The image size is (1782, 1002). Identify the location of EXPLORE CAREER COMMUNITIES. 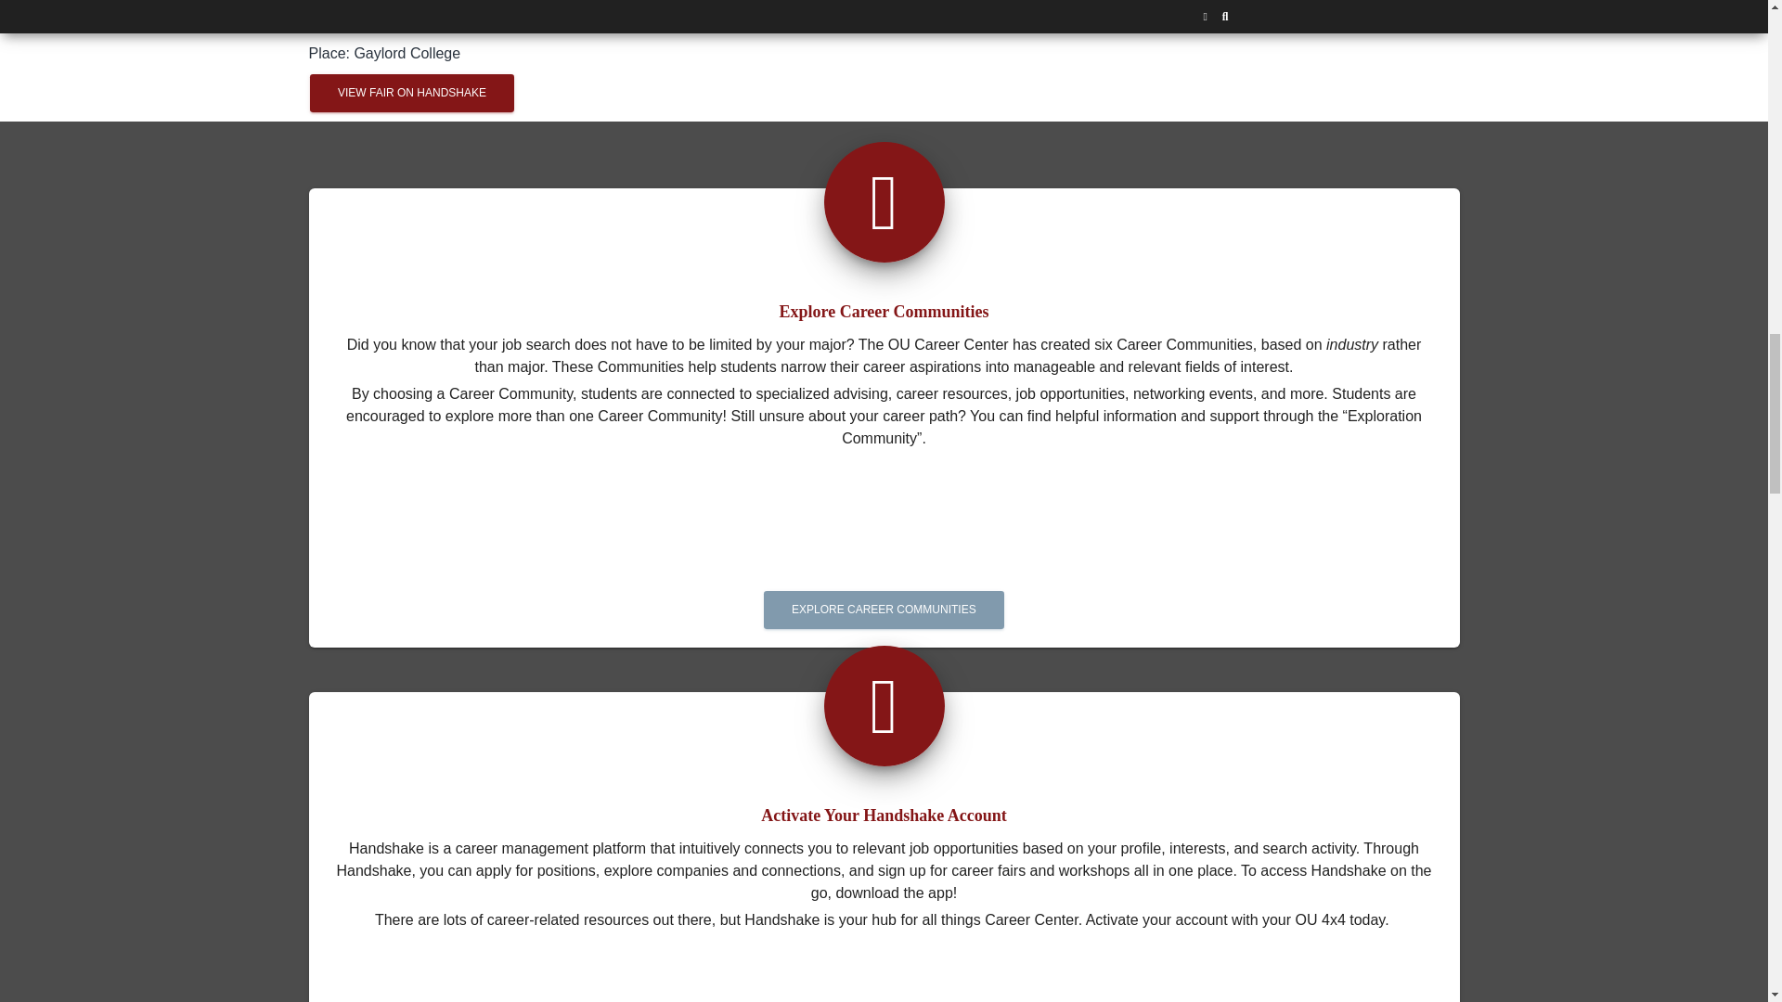
(884, 589).